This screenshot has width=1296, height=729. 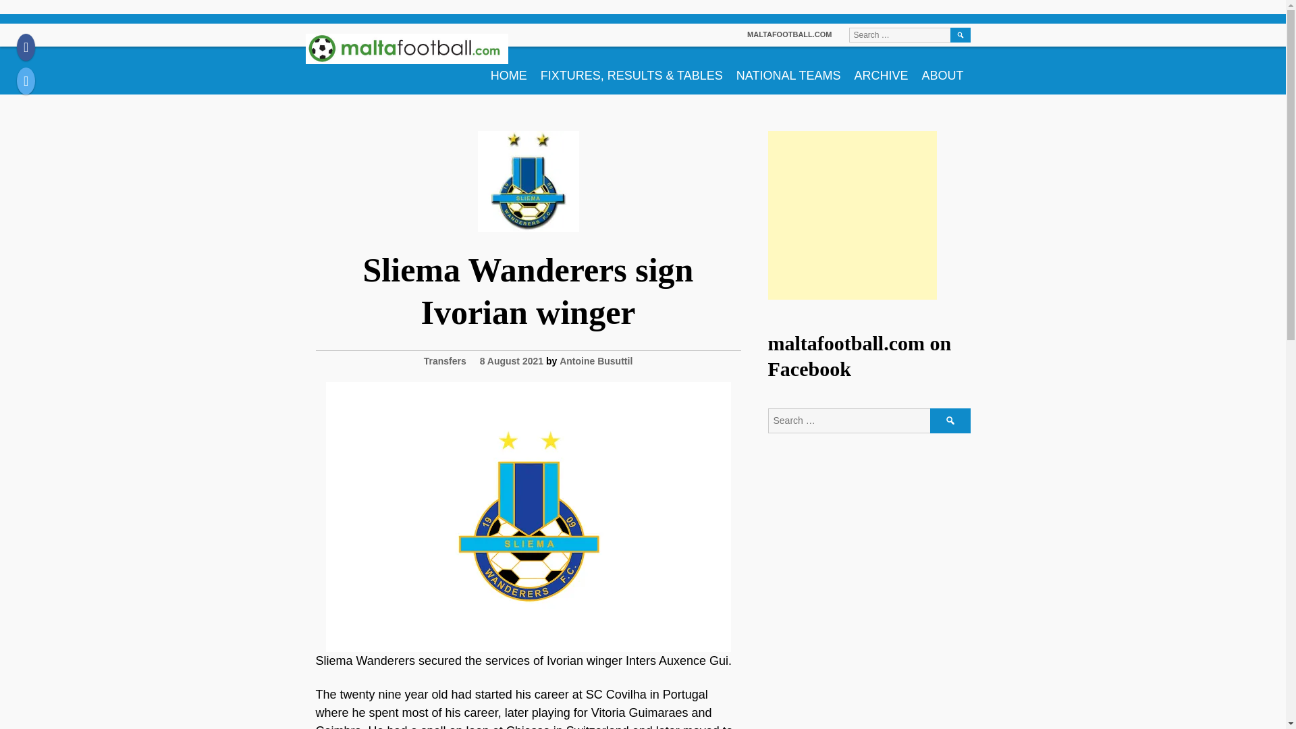 I want to click on ARCHIVE, so click(x=881, y=70).